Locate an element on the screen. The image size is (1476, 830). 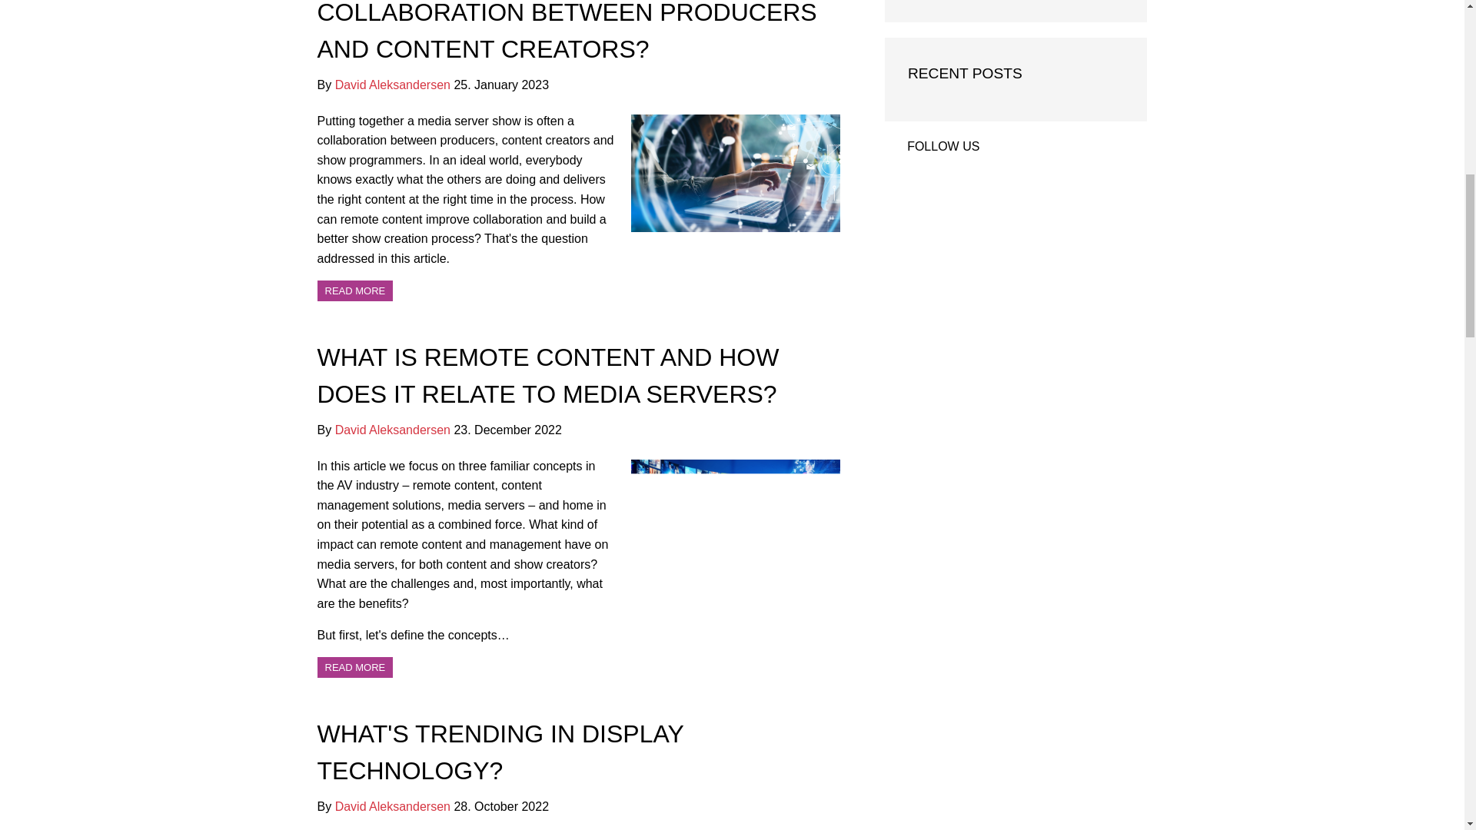
READ MORE is located at coordinates (354, 667).